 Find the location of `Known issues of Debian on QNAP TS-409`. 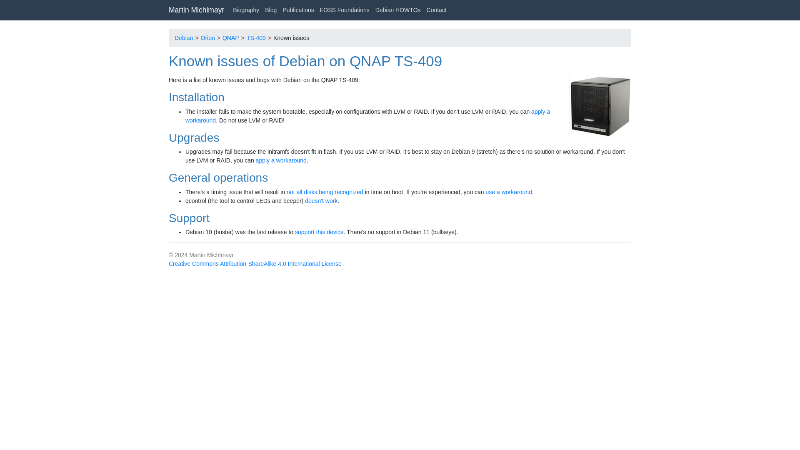

Known issues of Debian on QNAP TS-409 is located at coordinates (305, 61).